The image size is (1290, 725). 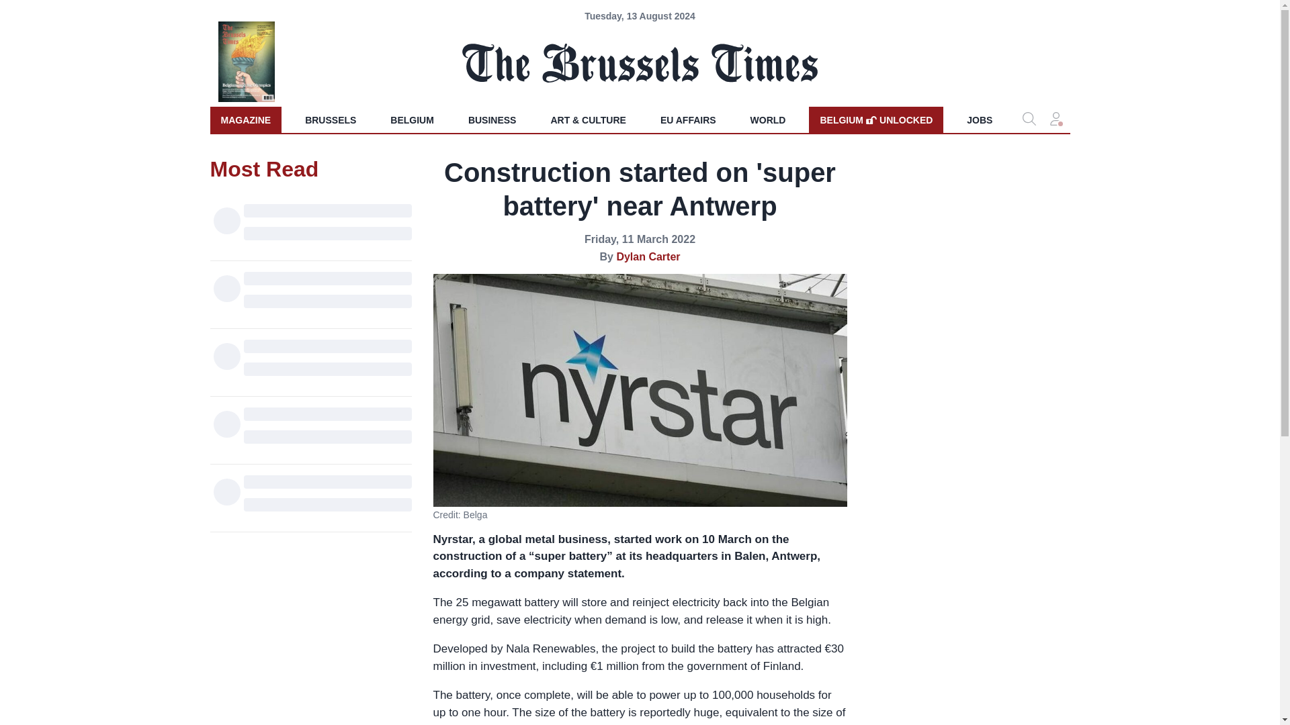 I want to click on BRUSSELS, so click(x=330, y=119).